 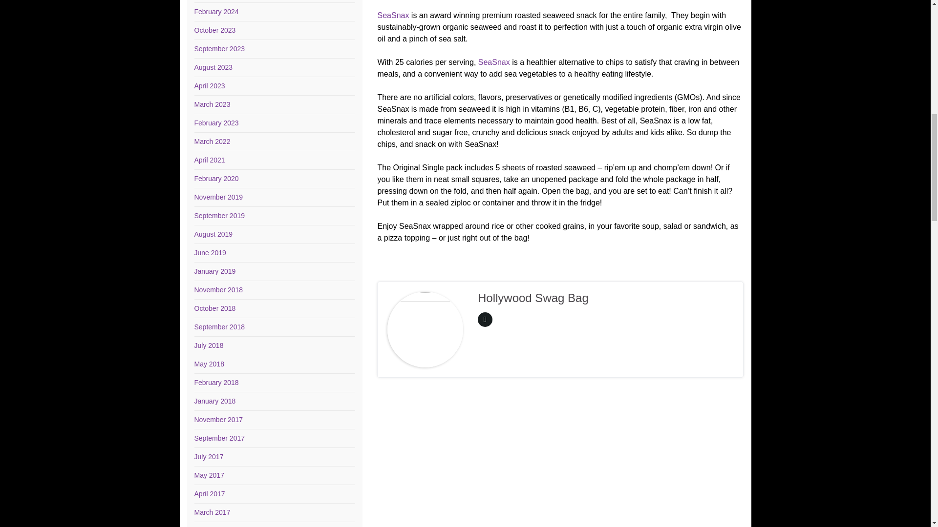 What do you see at coordinates (393, 15) in the screenshot?
I see `SeaSnax` at bounding box center [393, 15].